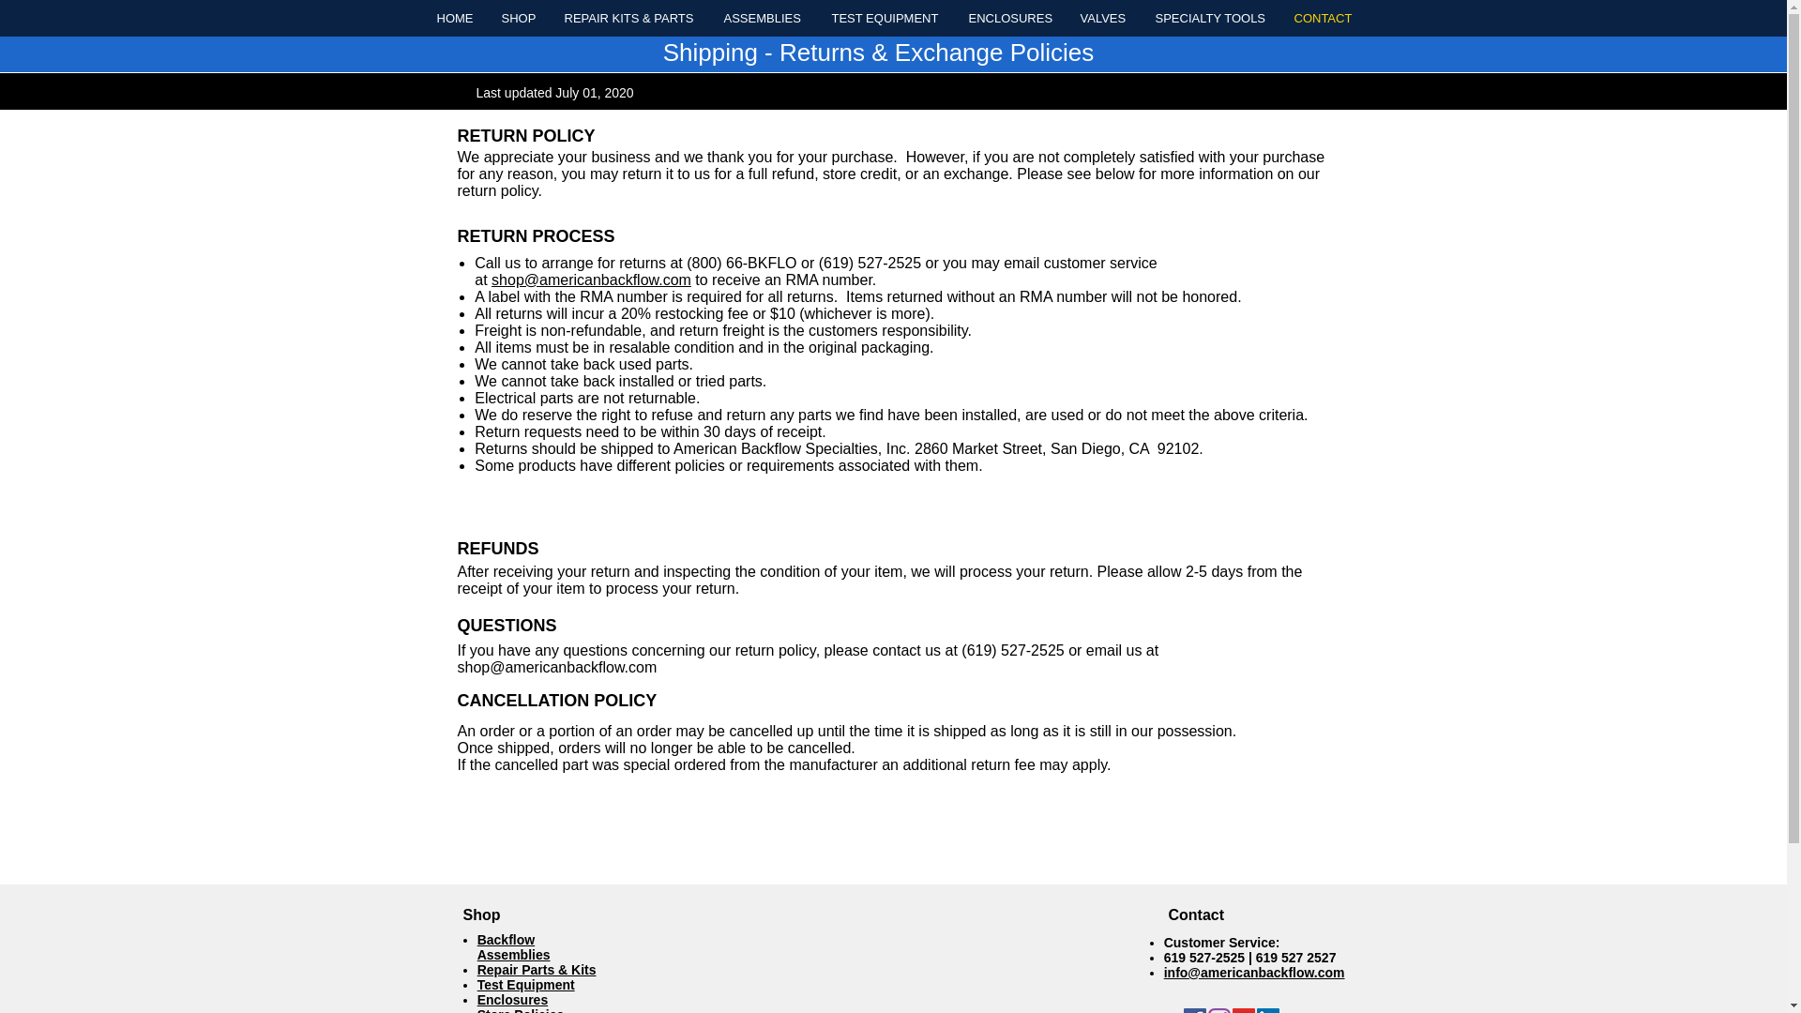  I want to click on ASSEMBLIES, so click(764, 18).